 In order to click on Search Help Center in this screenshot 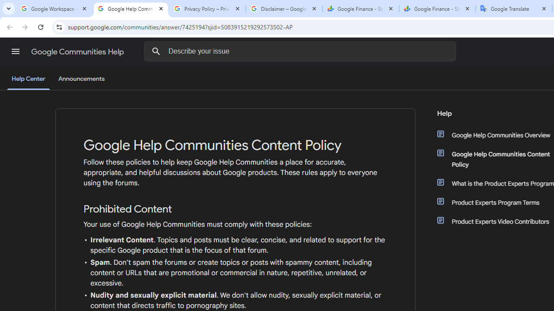, I will do `click(156, 51)`.